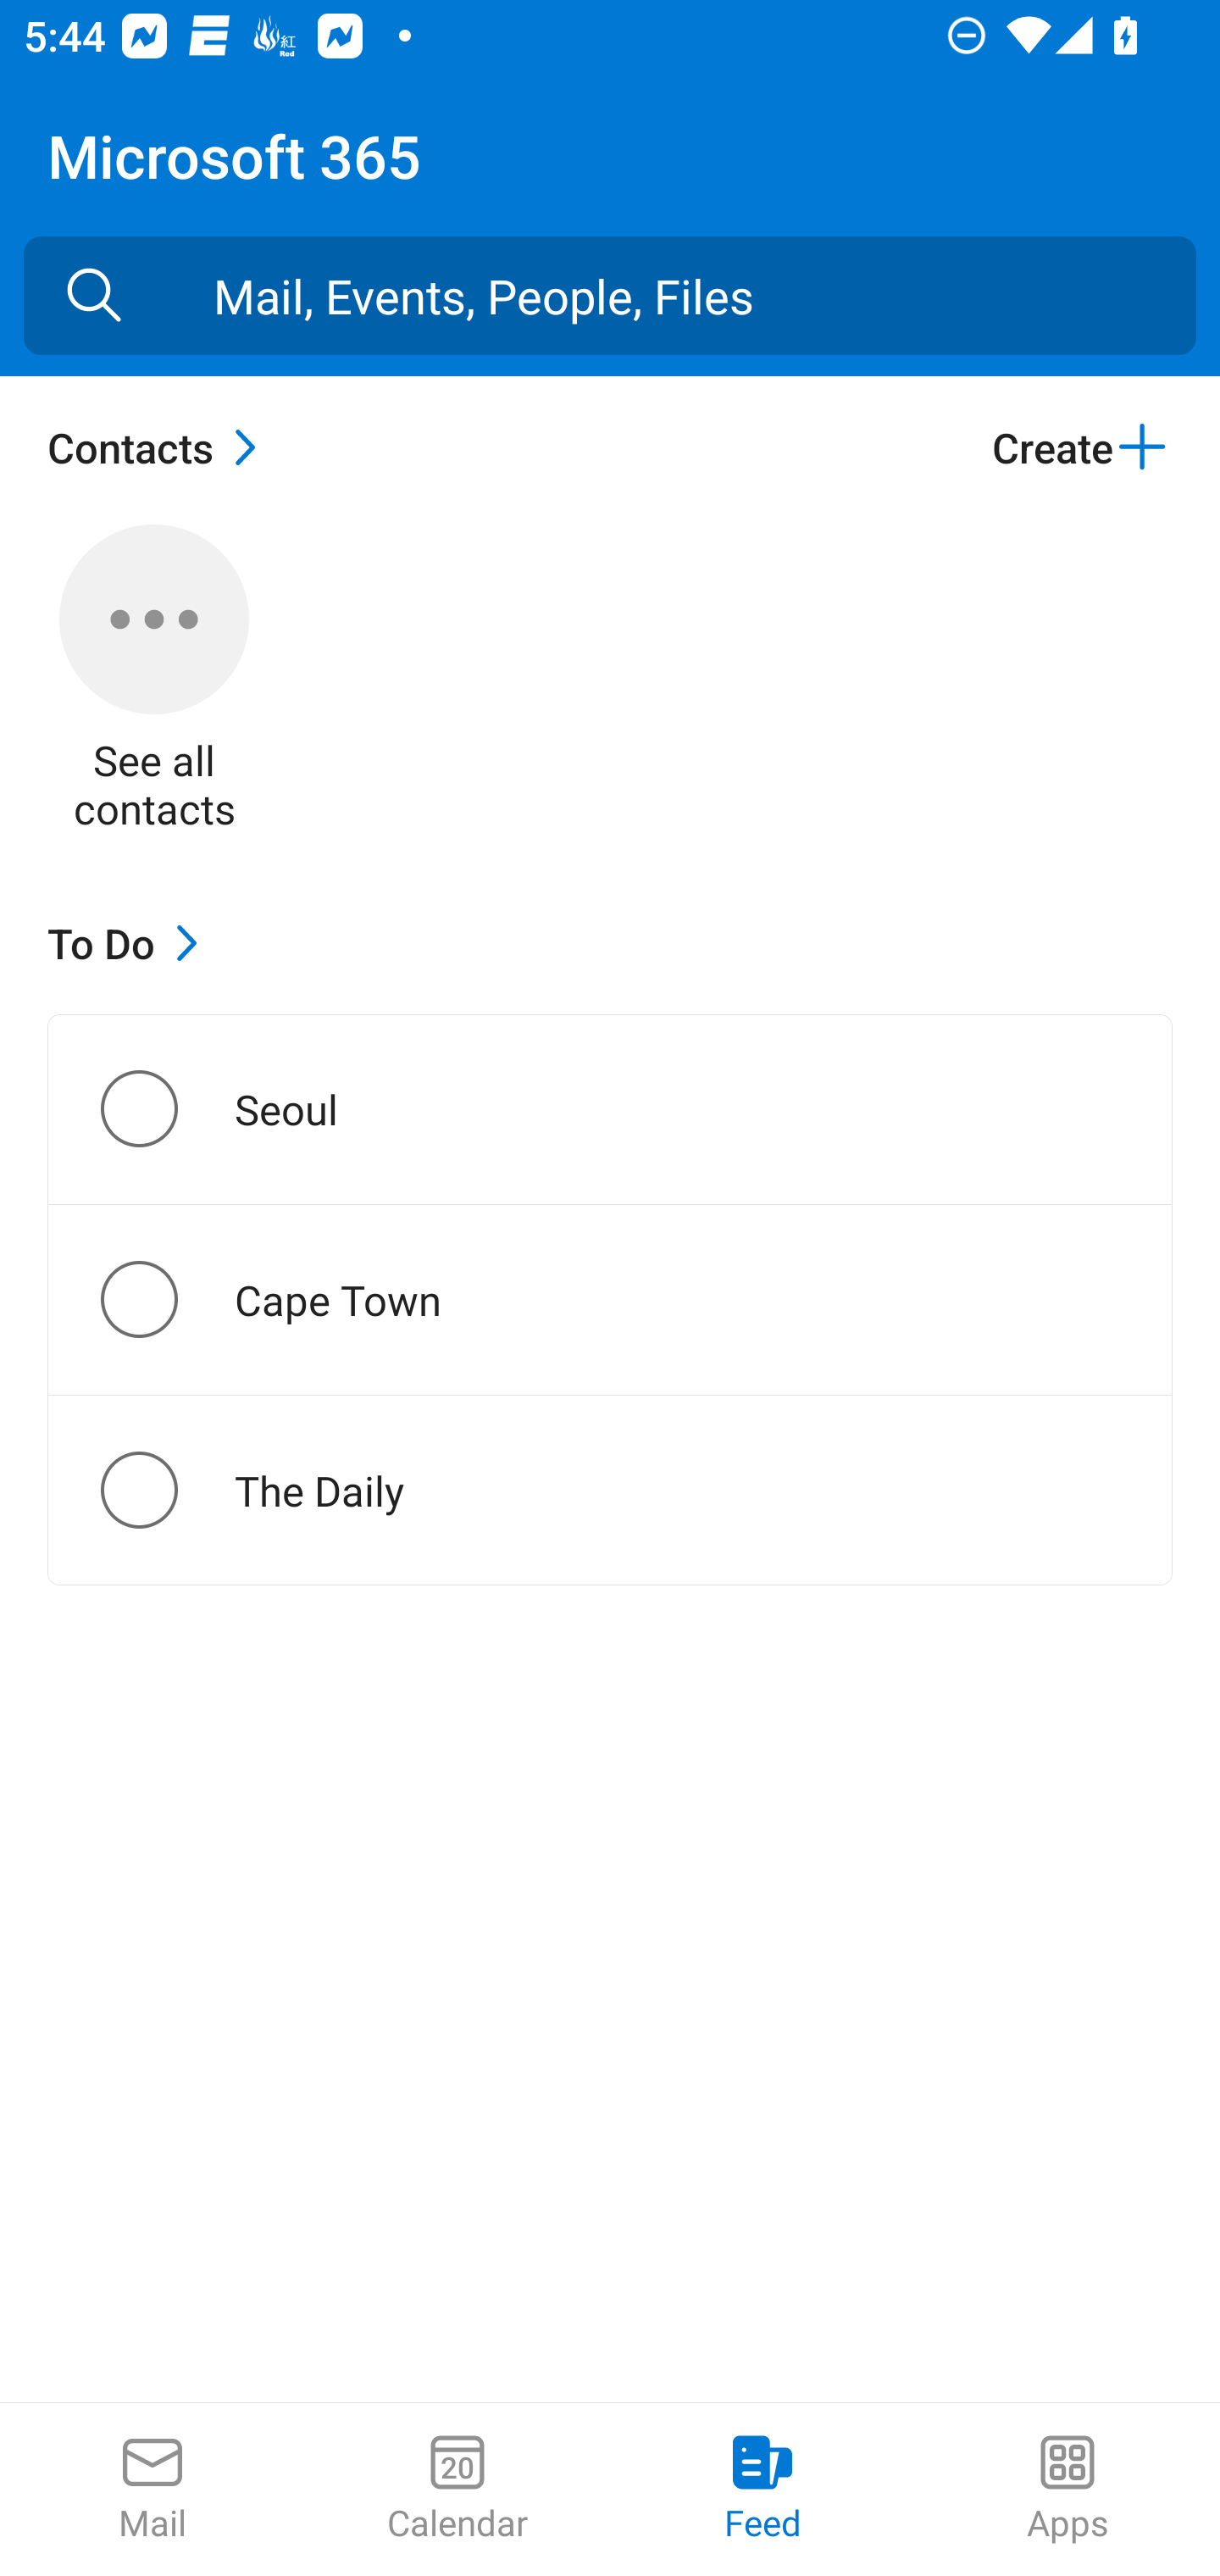 This screenshot has height=2576, width=1220. What do you see at coordinates (1081, 447) in the screenshot?
I see `Create Create contact` at bounding box center [1081, 447].